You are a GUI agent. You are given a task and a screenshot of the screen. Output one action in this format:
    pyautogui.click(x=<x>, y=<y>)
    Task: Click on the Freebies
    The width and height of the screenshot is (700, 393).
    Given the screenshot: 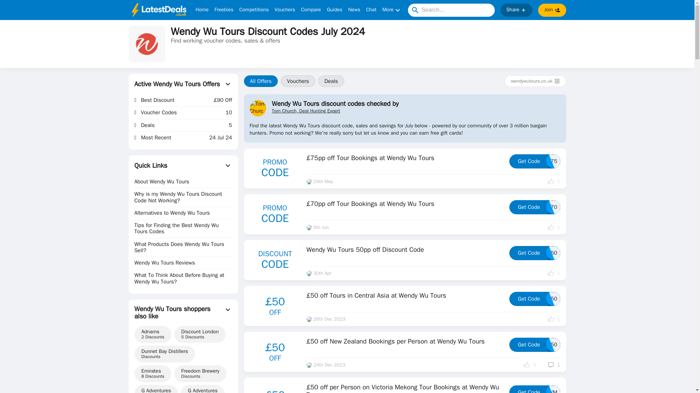 What is the action you would take?
    pyautogui.click(x=530, y=365)
    